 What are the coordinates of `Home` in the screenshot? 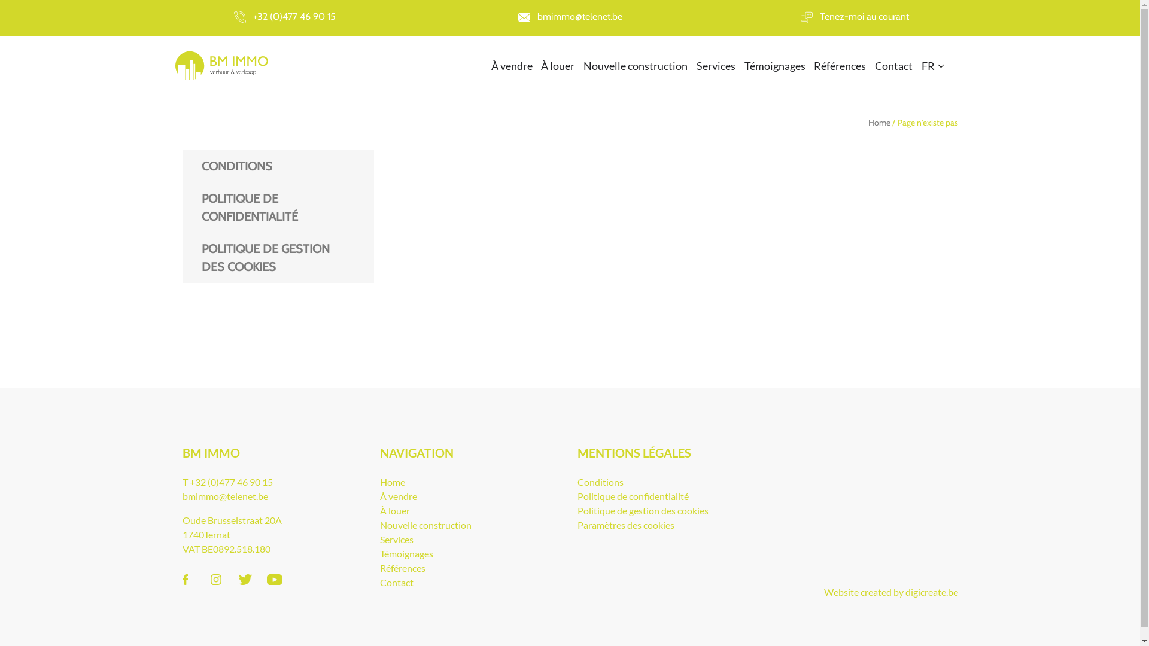 It's located at (392, 482).